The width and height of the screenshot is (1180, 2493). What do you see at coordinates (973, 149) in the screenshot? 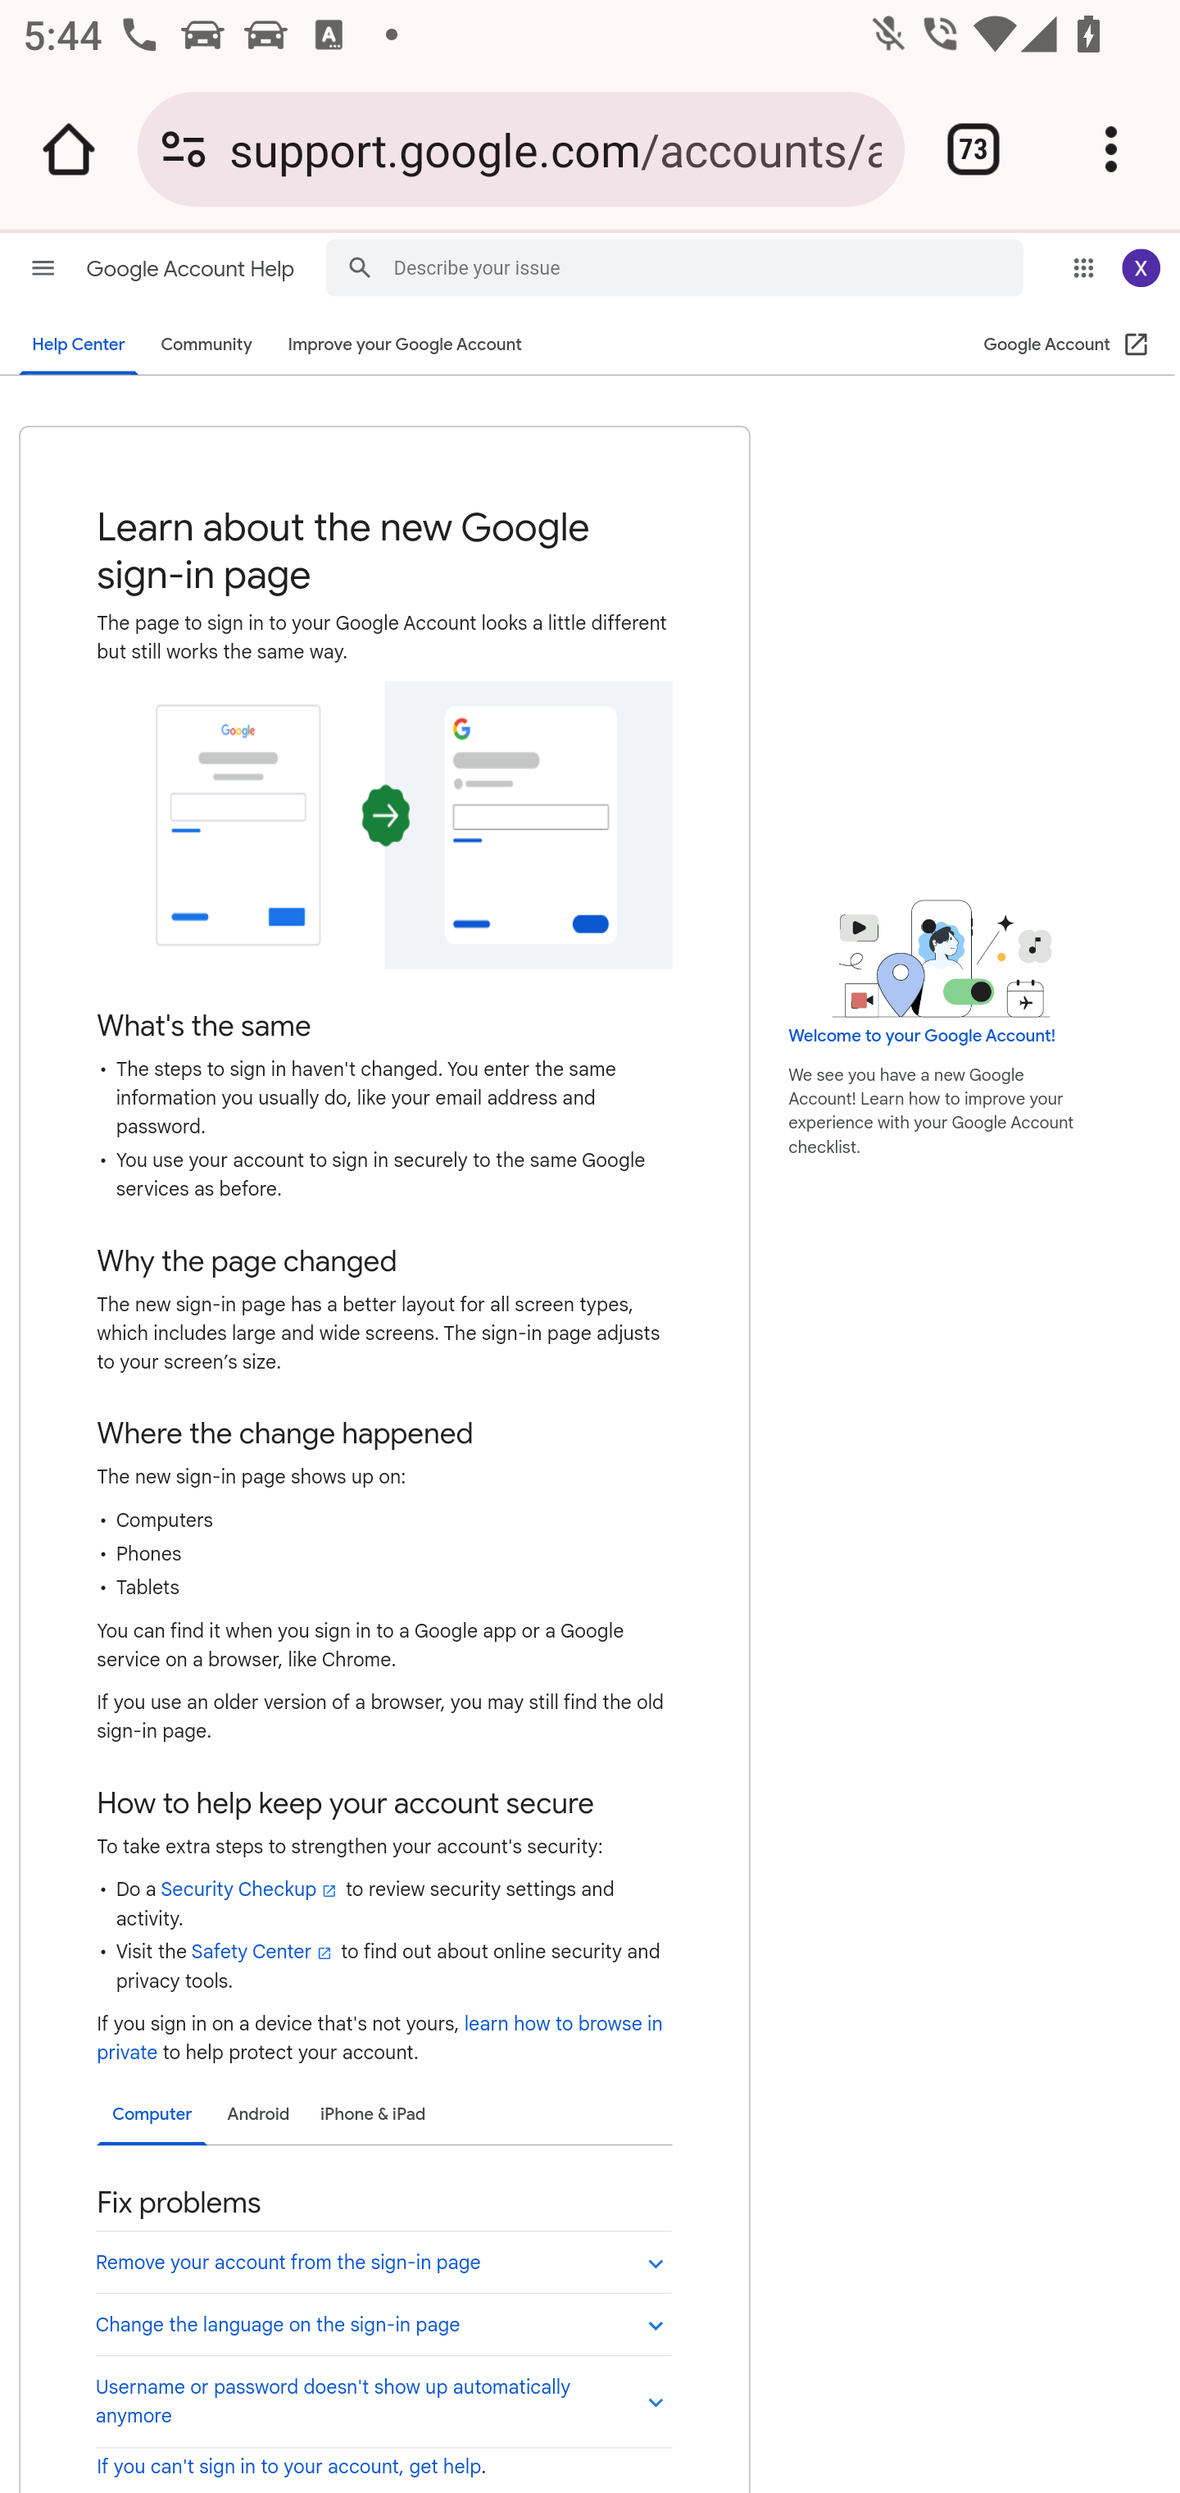
I see `Switch or close tabs` at bounding box center [973, 149].